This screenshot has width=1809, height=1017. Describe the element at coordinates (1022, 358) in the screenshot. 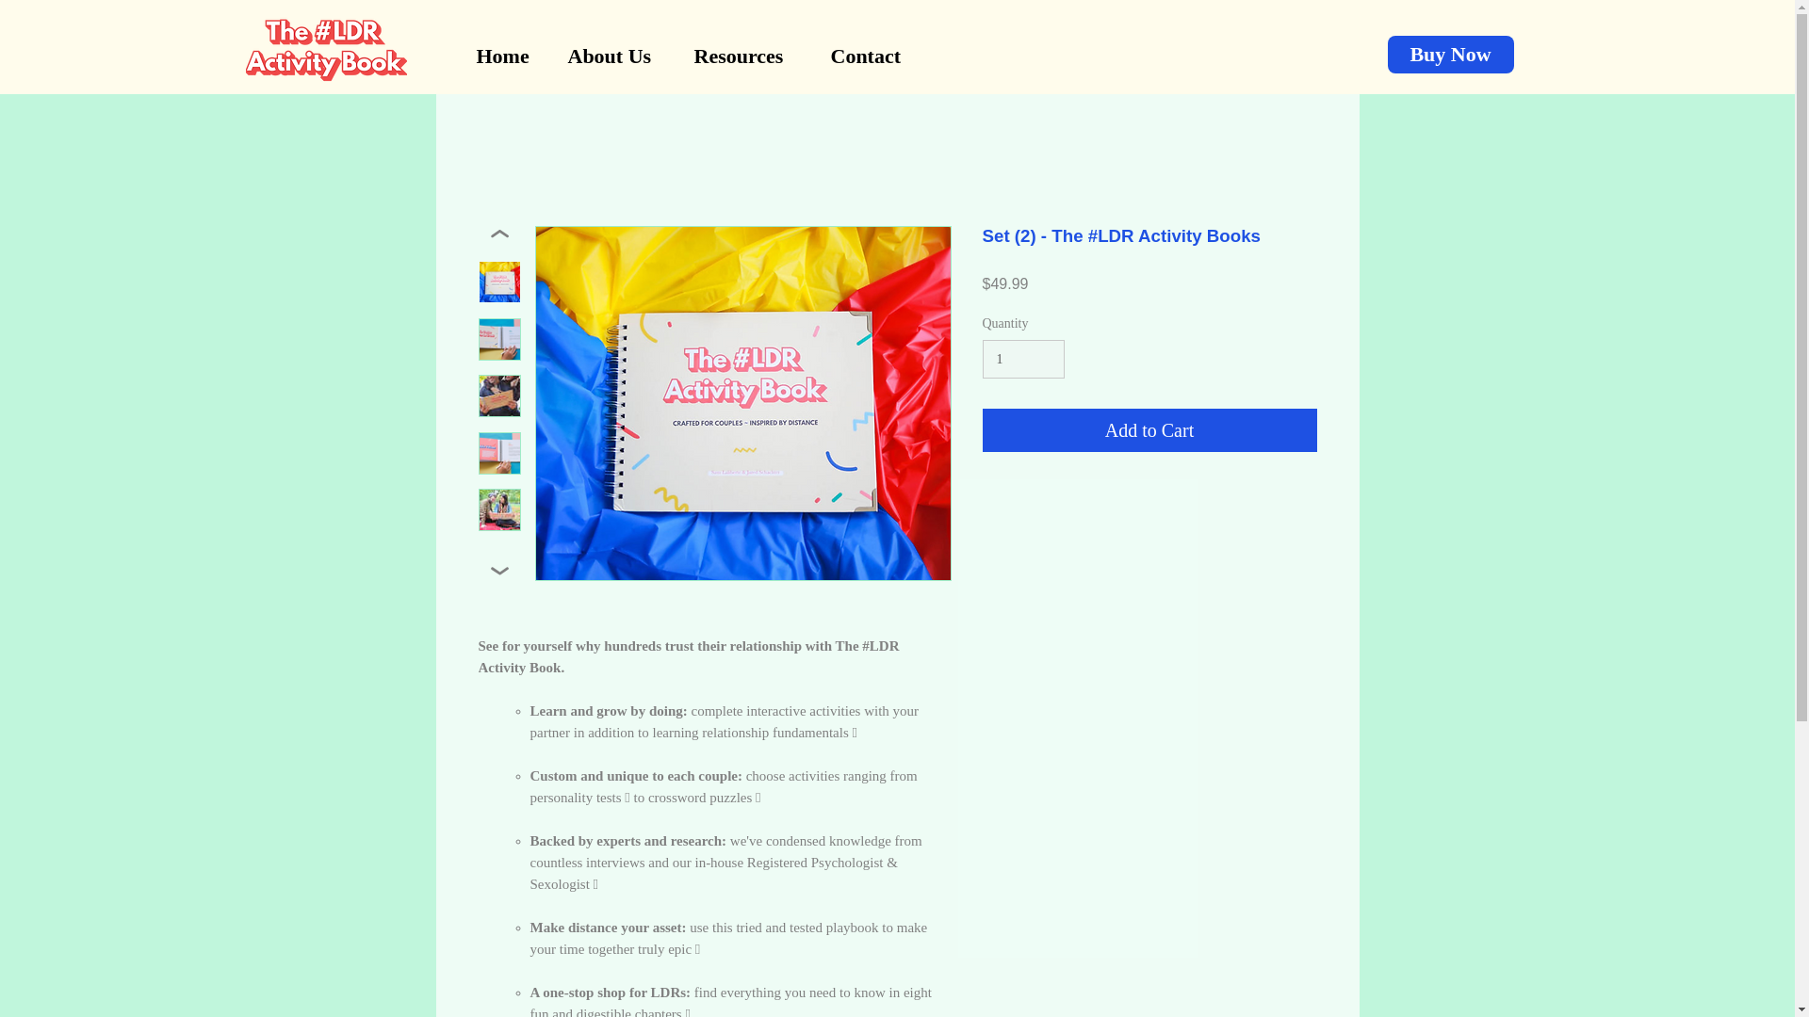

I see `1` at that location.